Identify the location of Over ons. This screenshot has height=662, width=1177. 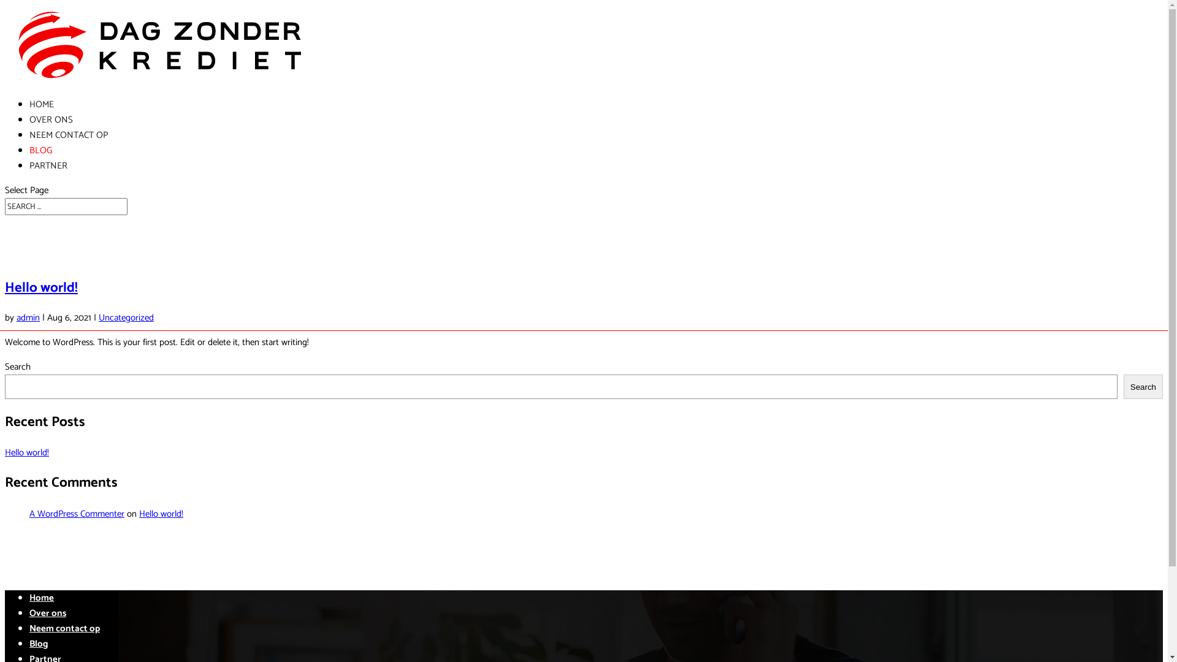
(48, 613).